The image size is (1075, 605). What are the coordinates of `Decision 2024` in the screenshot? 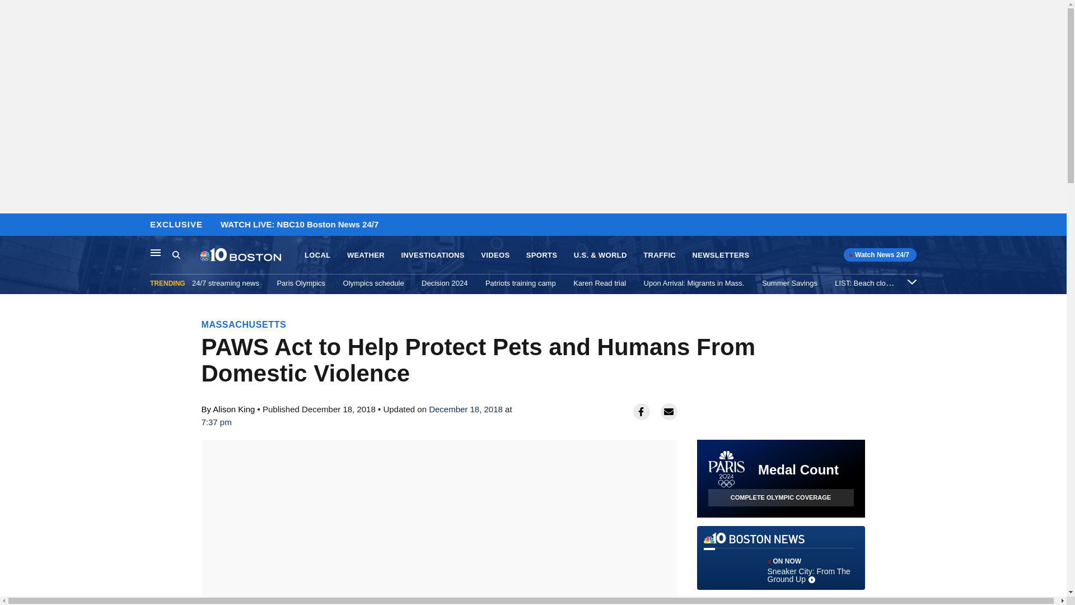 It's located at (445, 283).